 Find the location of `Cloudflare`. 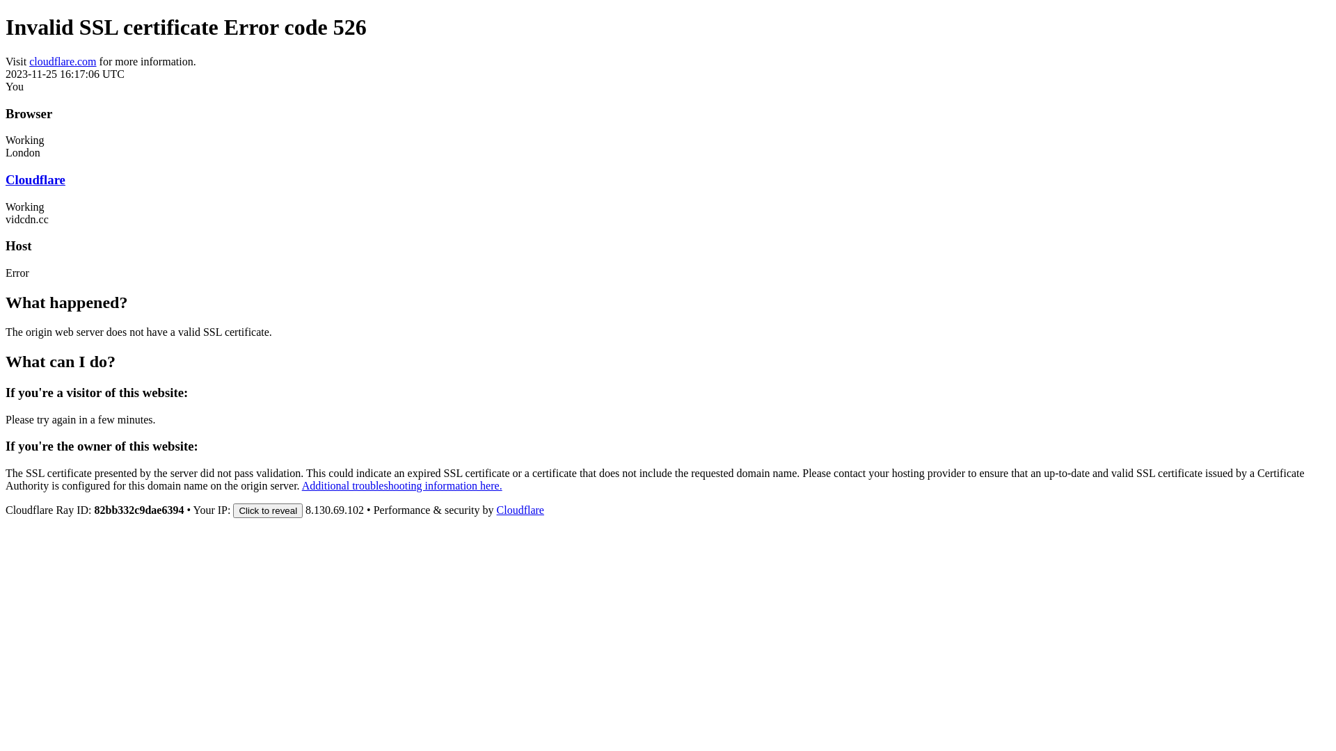

Cloudflare is located at coordinates (35, 179).